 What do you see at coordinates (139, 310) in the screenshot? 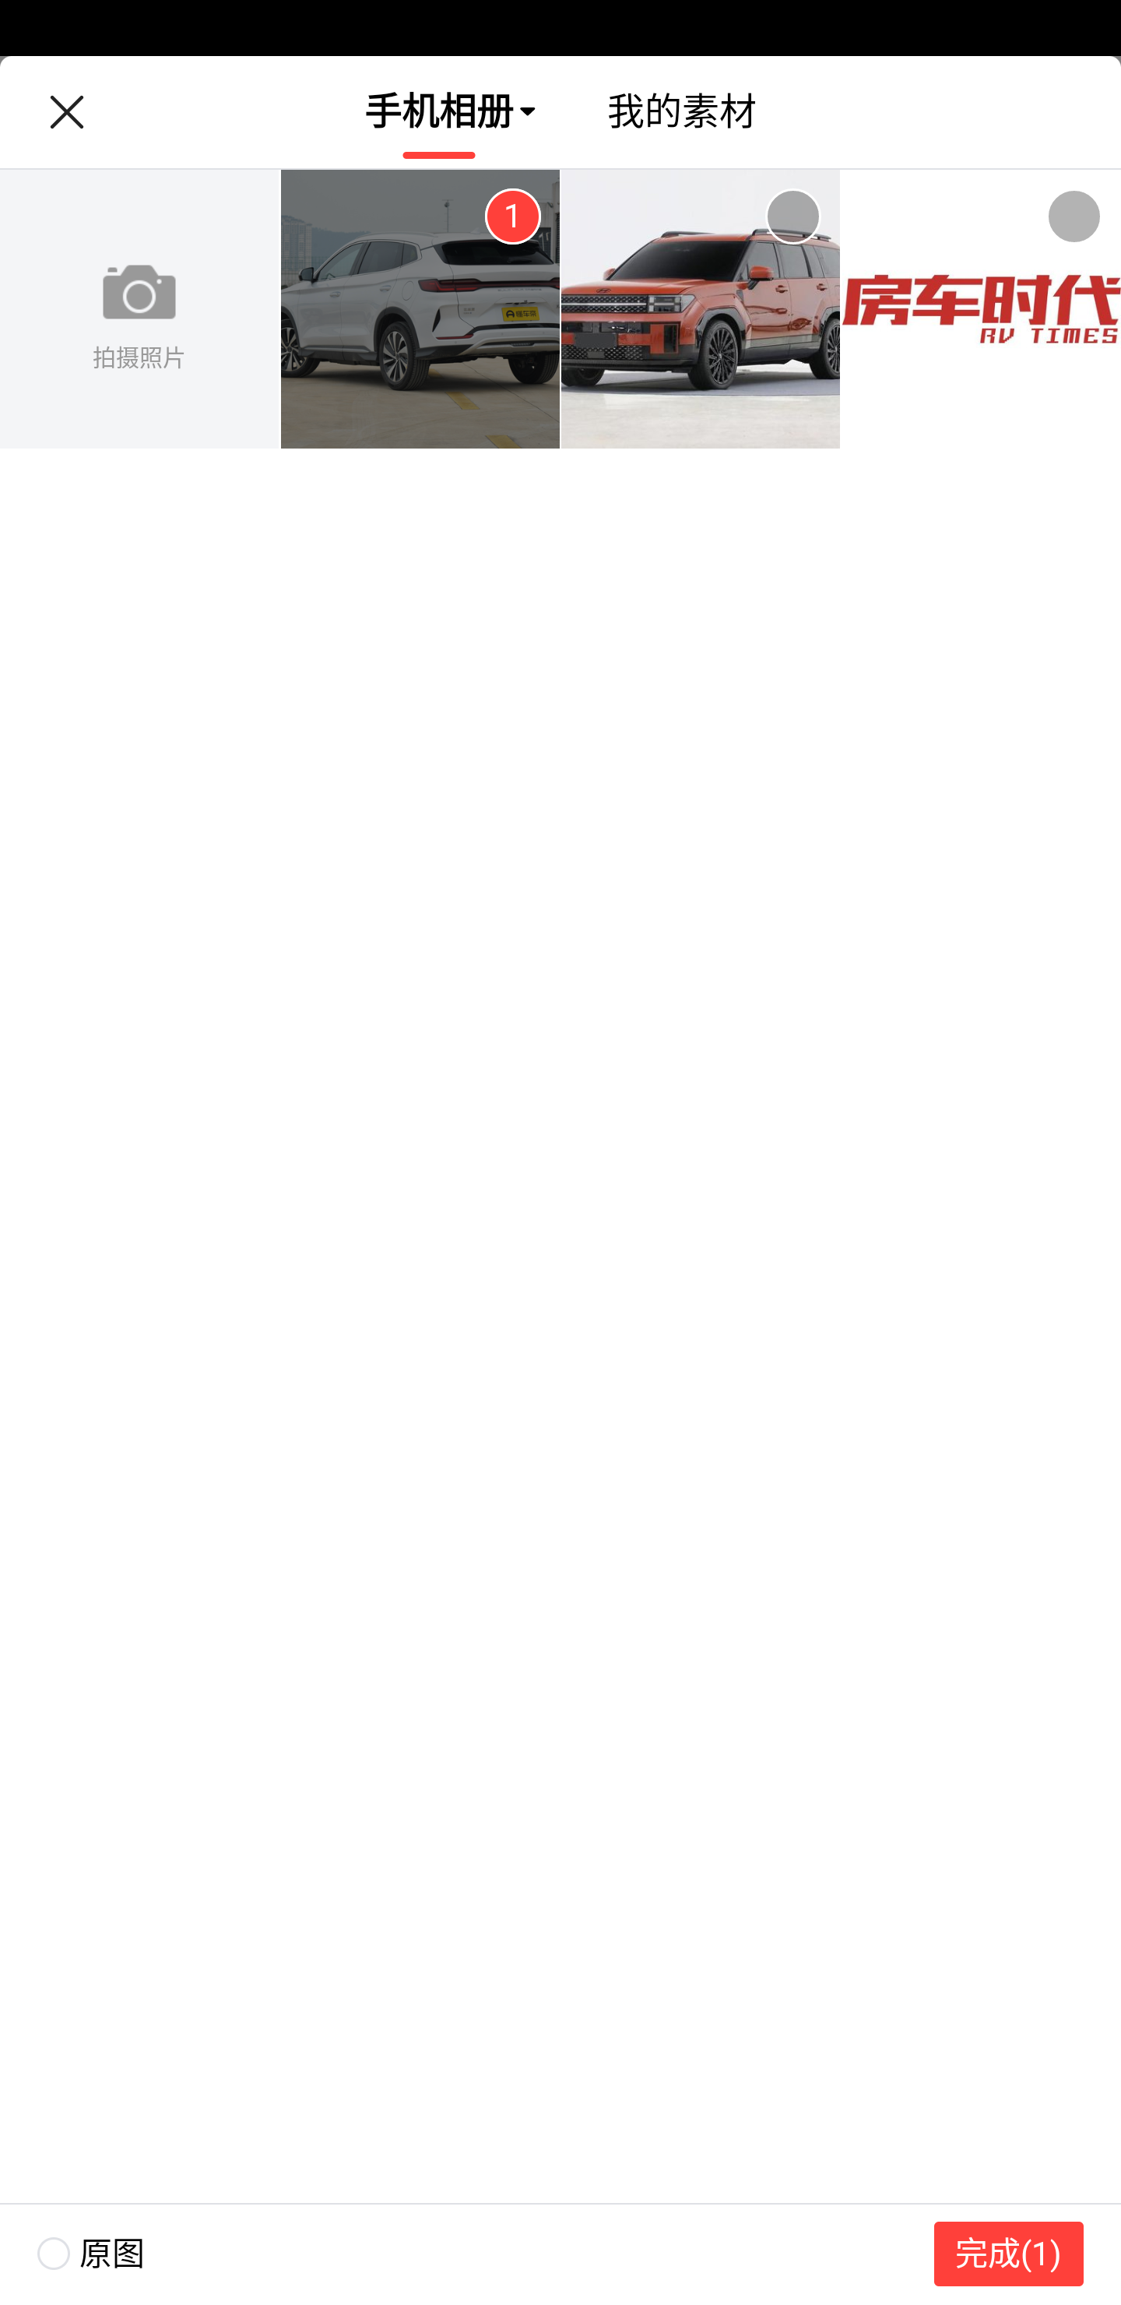
I see `拍摄照片` at bounding box center [139, 310].